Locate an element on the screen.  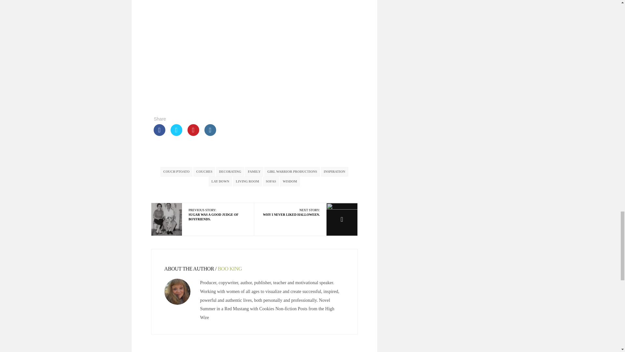
BOO KING is located at coordinates (221, 182).